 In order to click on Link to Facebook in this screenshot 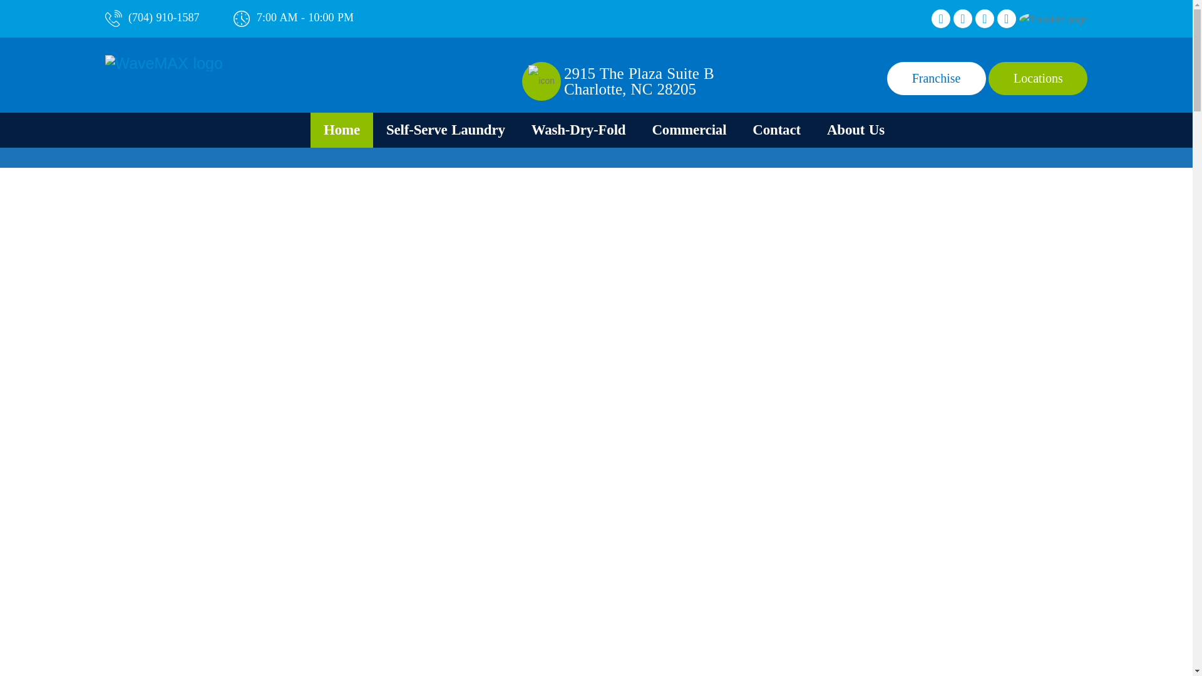, I will do `click(941, 19)`.